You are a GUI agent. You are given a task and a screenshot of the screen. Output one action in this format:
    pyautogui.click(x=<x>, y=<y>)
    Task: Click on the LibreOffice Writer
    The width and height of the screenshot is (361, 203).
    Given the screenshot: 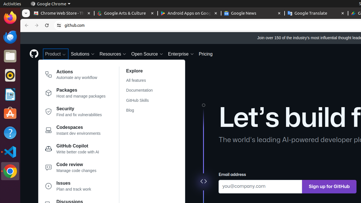 What is the action you would take?
    pyautogui.click(x=10, y=94)
    